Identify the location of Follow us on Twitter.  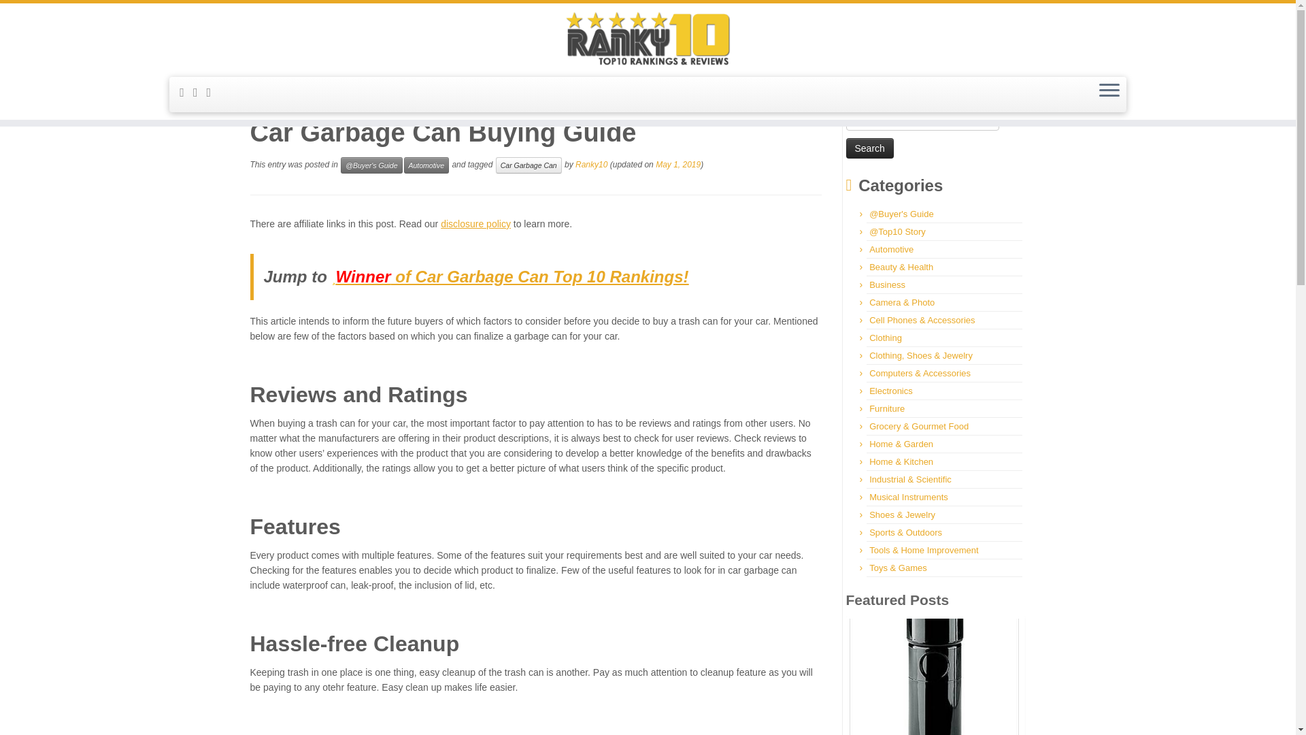
(214, 93).